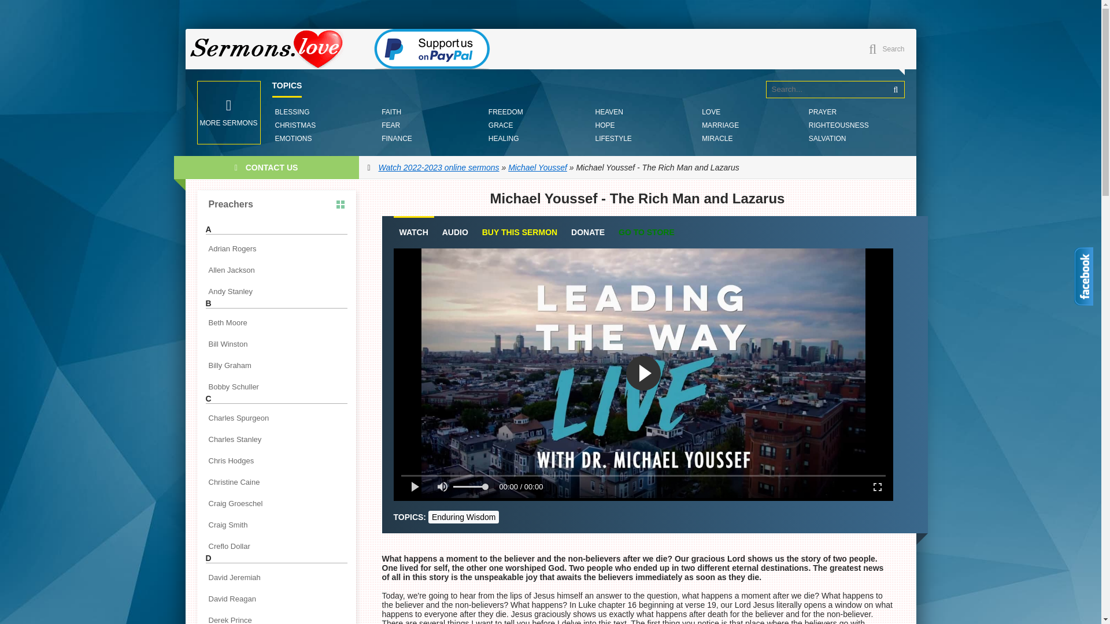 The width and height of the screenshot is (1110, 624). What do you see at coordinates (720, 125) in the screenshot?
I see `MARRIAGE` at bounding box center [720, 125].